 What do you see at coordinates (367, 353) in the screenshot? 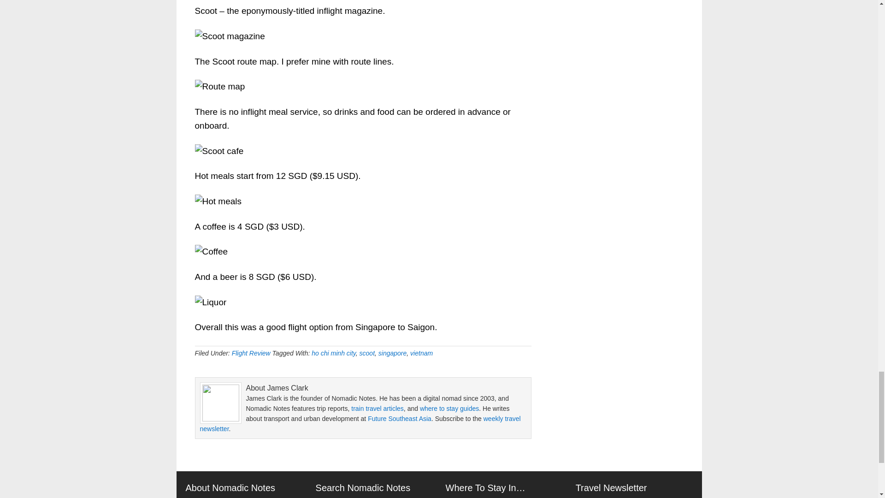
I see `scoot` at bounding box center [367, 353].